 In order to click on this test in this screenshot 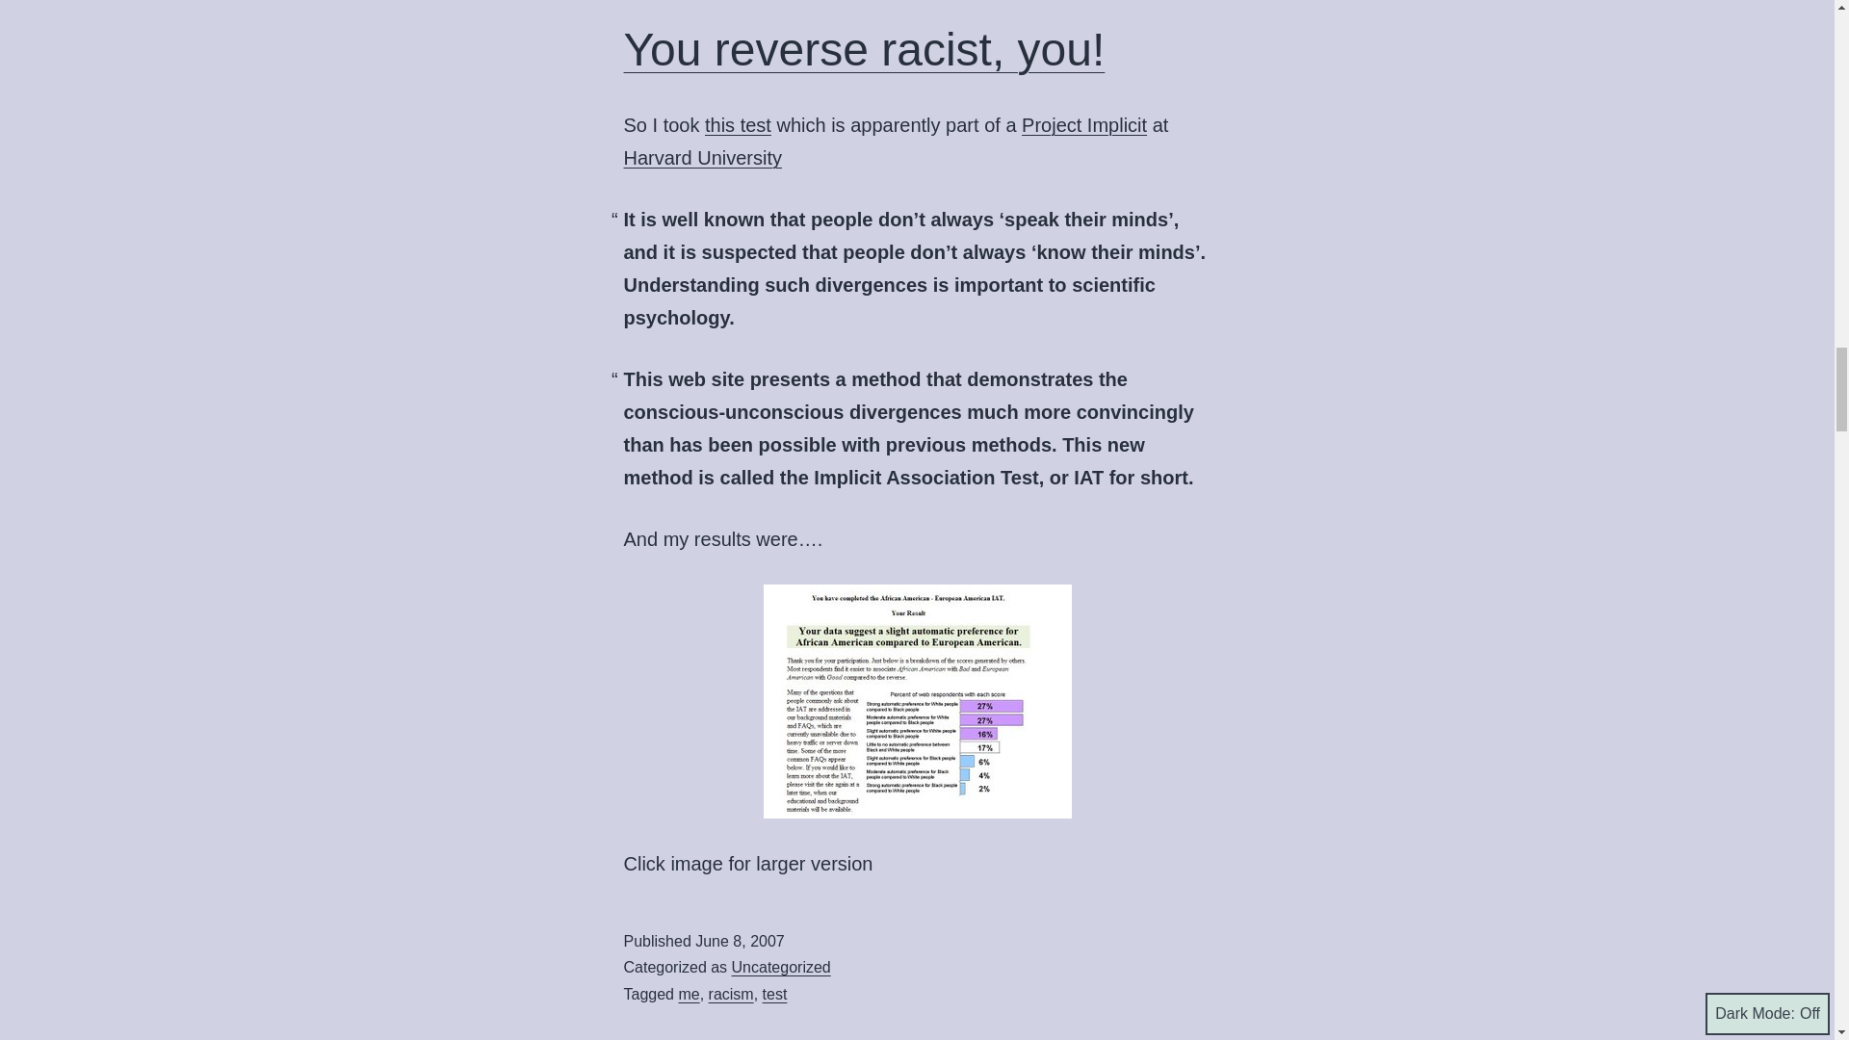, I will do `click(738, 125)`.